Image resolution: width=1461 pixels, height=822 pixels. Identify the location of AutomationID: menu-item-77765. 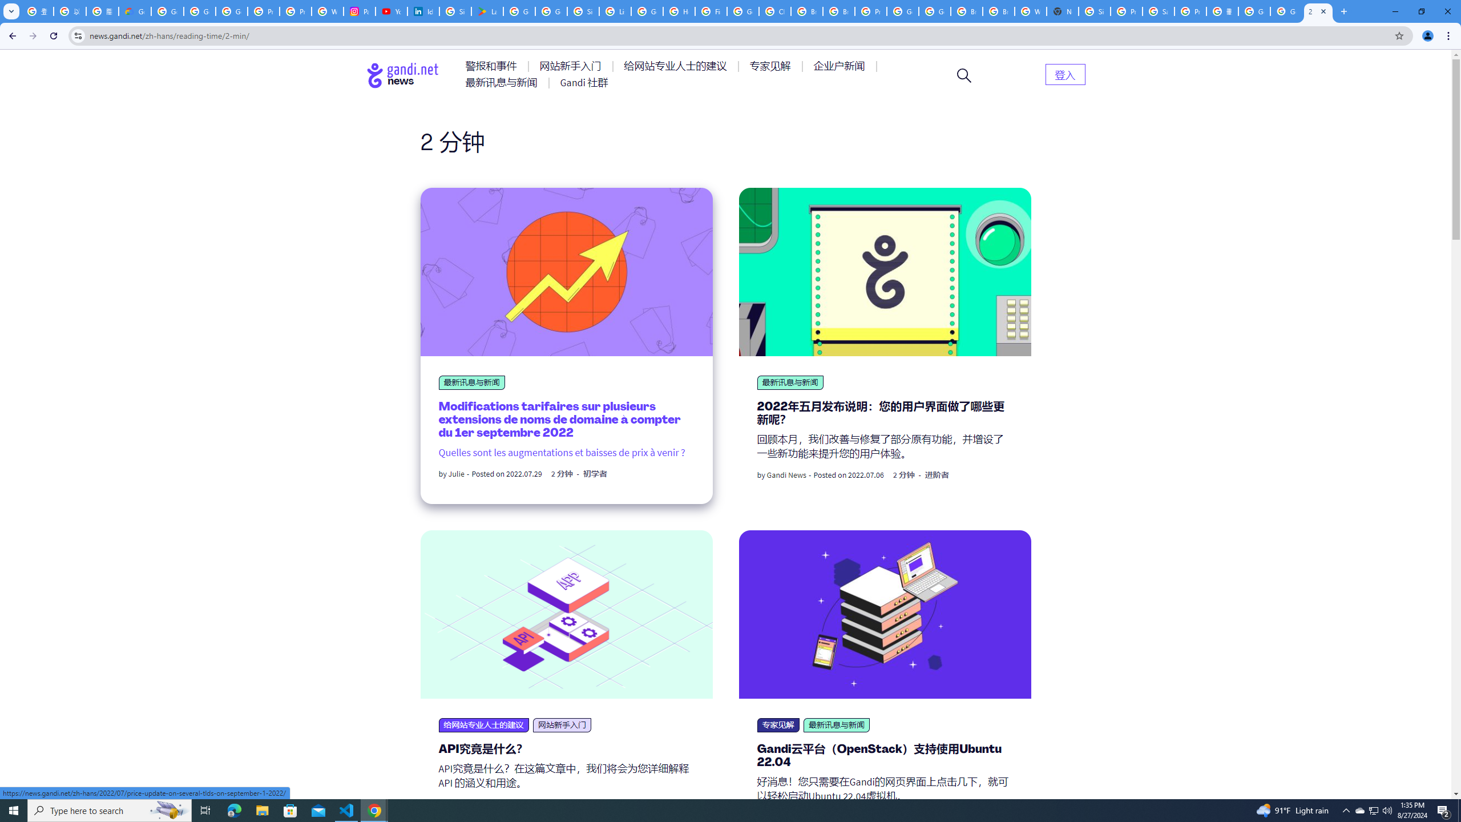
(841, 66).